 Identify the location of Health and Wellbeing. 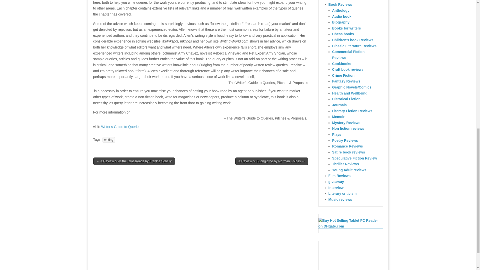
(349, 93).